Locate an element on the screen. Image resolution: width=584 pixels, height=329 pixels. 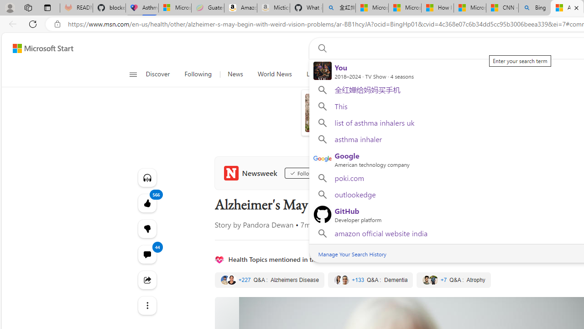
566 Like is located at coordinates (147, 203).